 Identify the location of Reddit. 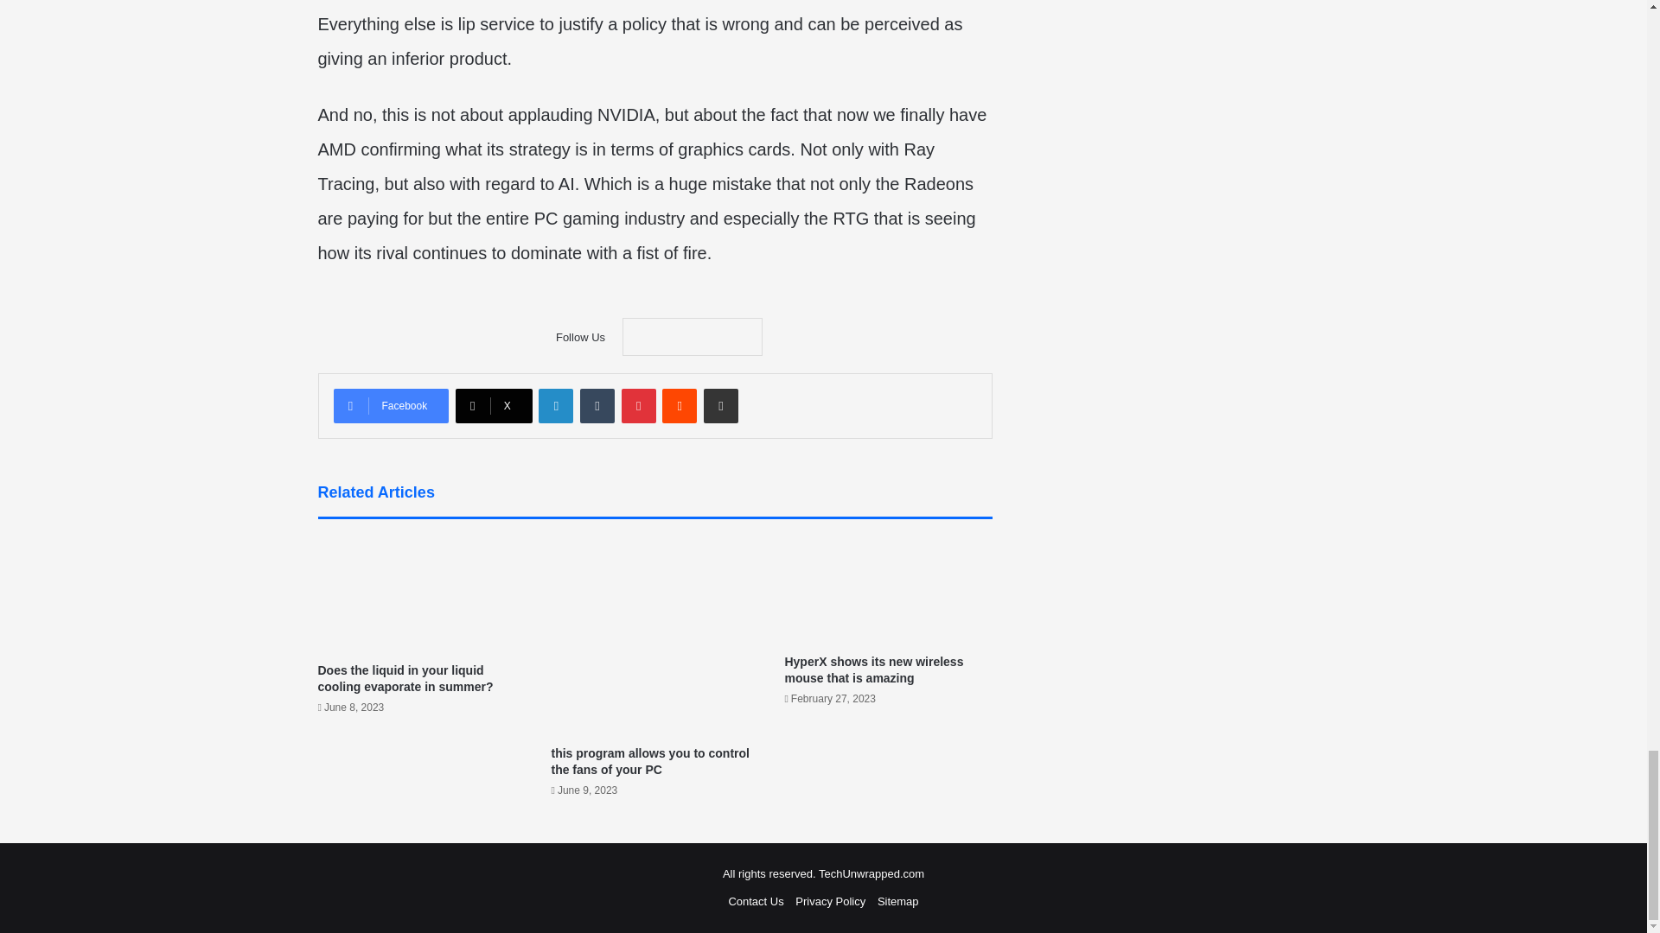
(680, 406).